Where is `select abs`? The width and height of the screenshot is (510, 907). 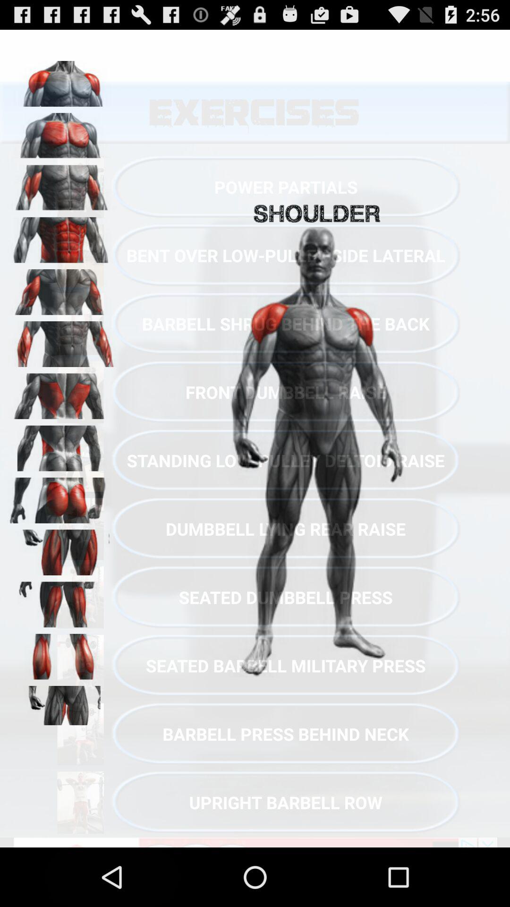
select abs is located at coordinates (62, 237).